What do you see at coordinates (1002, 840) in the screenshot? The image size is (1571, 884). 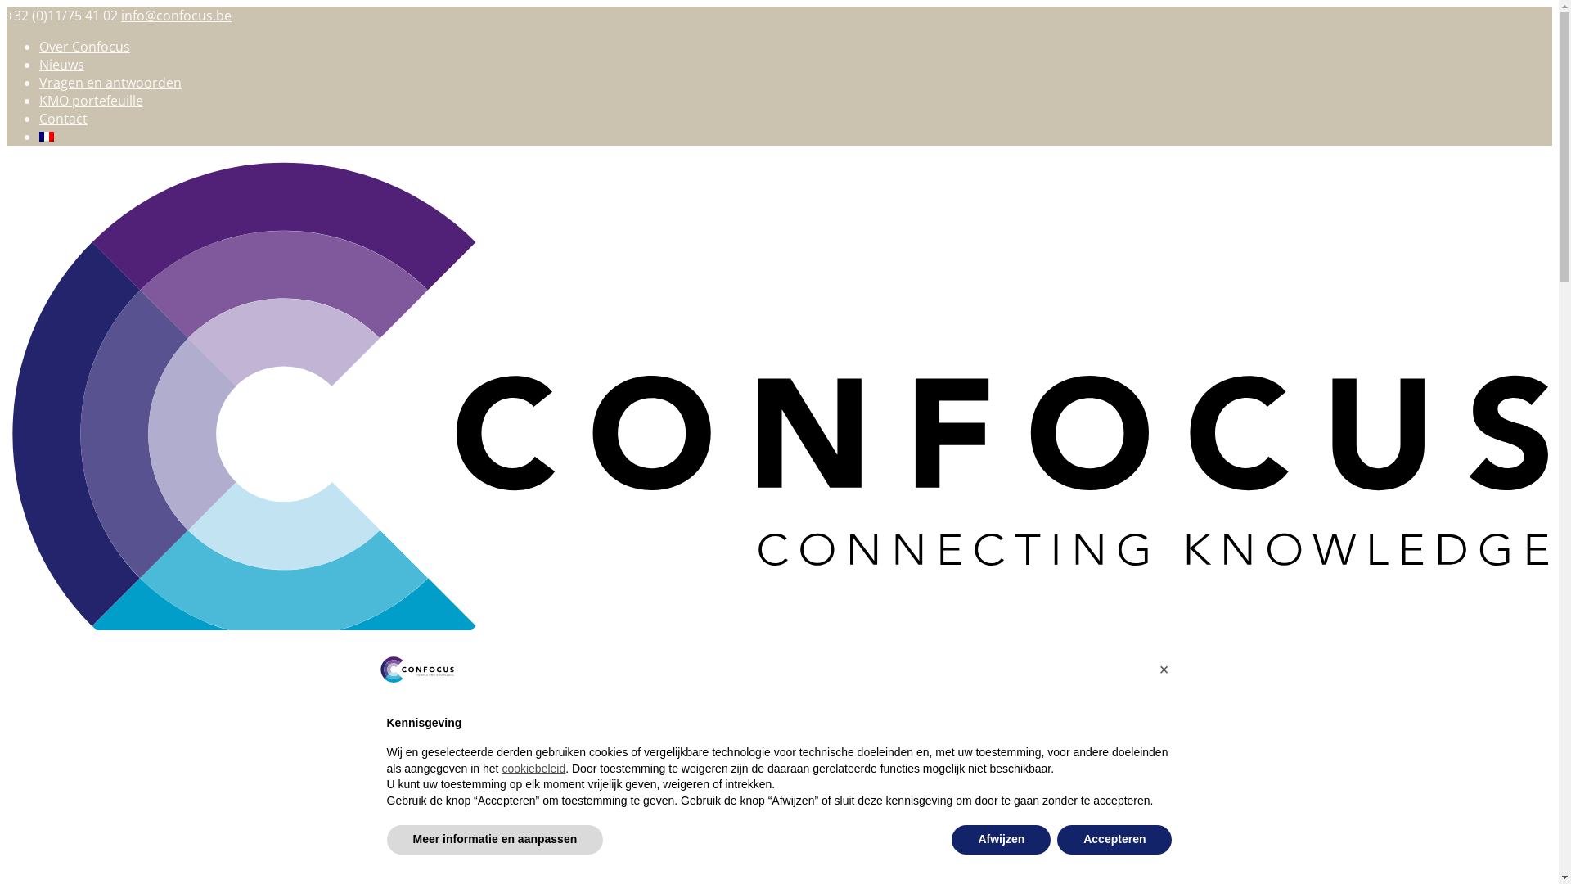 I see `Afwijzen` at bounding box center [1002, 840].